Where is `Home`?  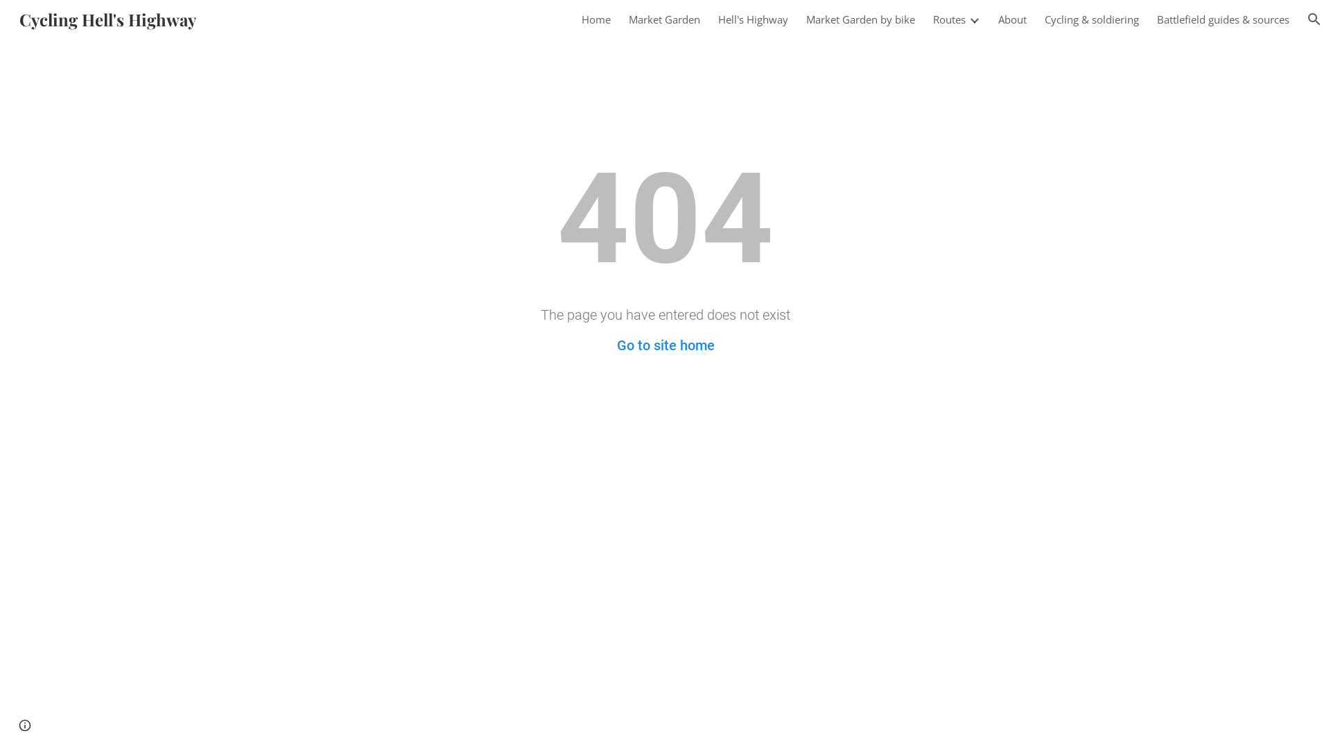
Home is located at coordinates (596, 19).